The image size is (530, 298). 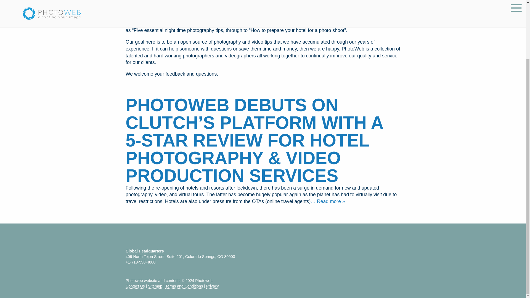 What do you see at coordinates (155, 286) in the screenshot?
I see `Sitemap` at bounding box center [155, 286].